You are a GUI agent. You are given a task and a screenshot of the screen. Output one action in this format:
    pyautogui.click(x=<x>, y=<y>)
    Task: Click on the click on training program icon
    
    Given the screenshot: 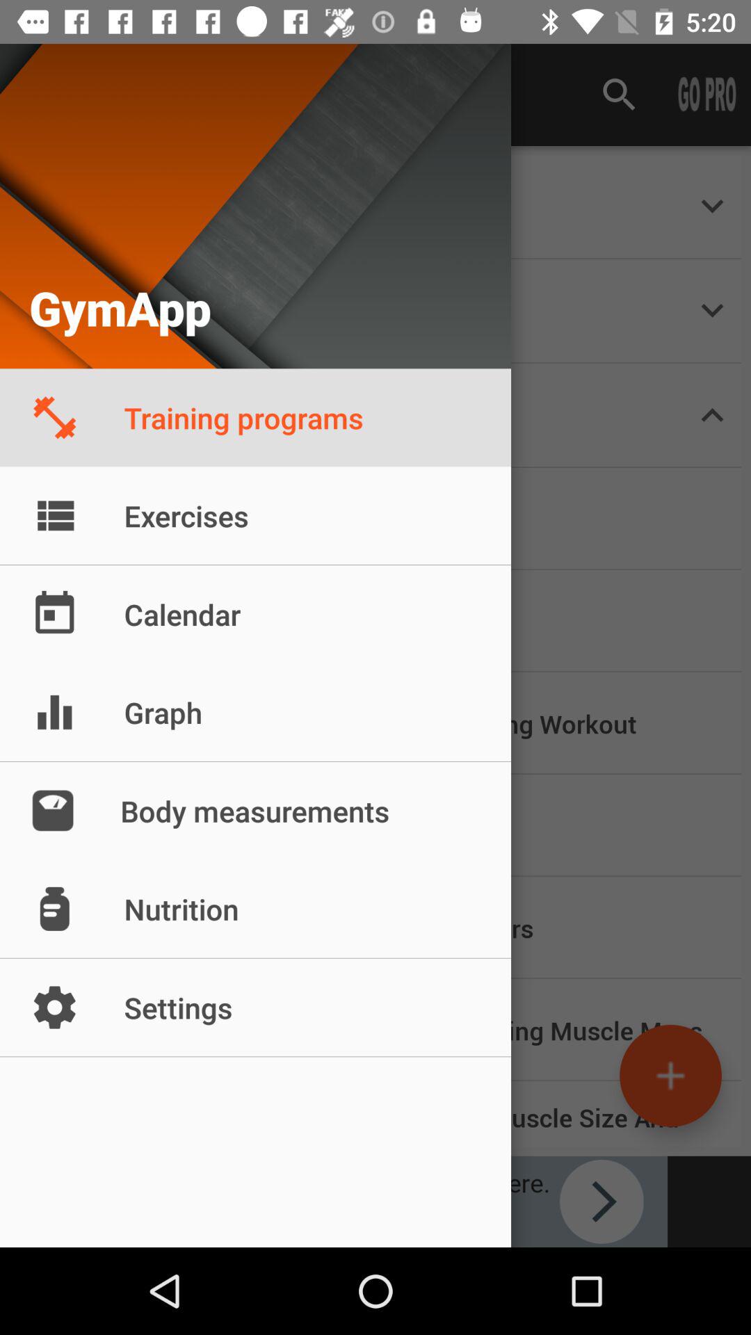 What is the action you would take?
    pyautogui.click(x=60, y=415)
    